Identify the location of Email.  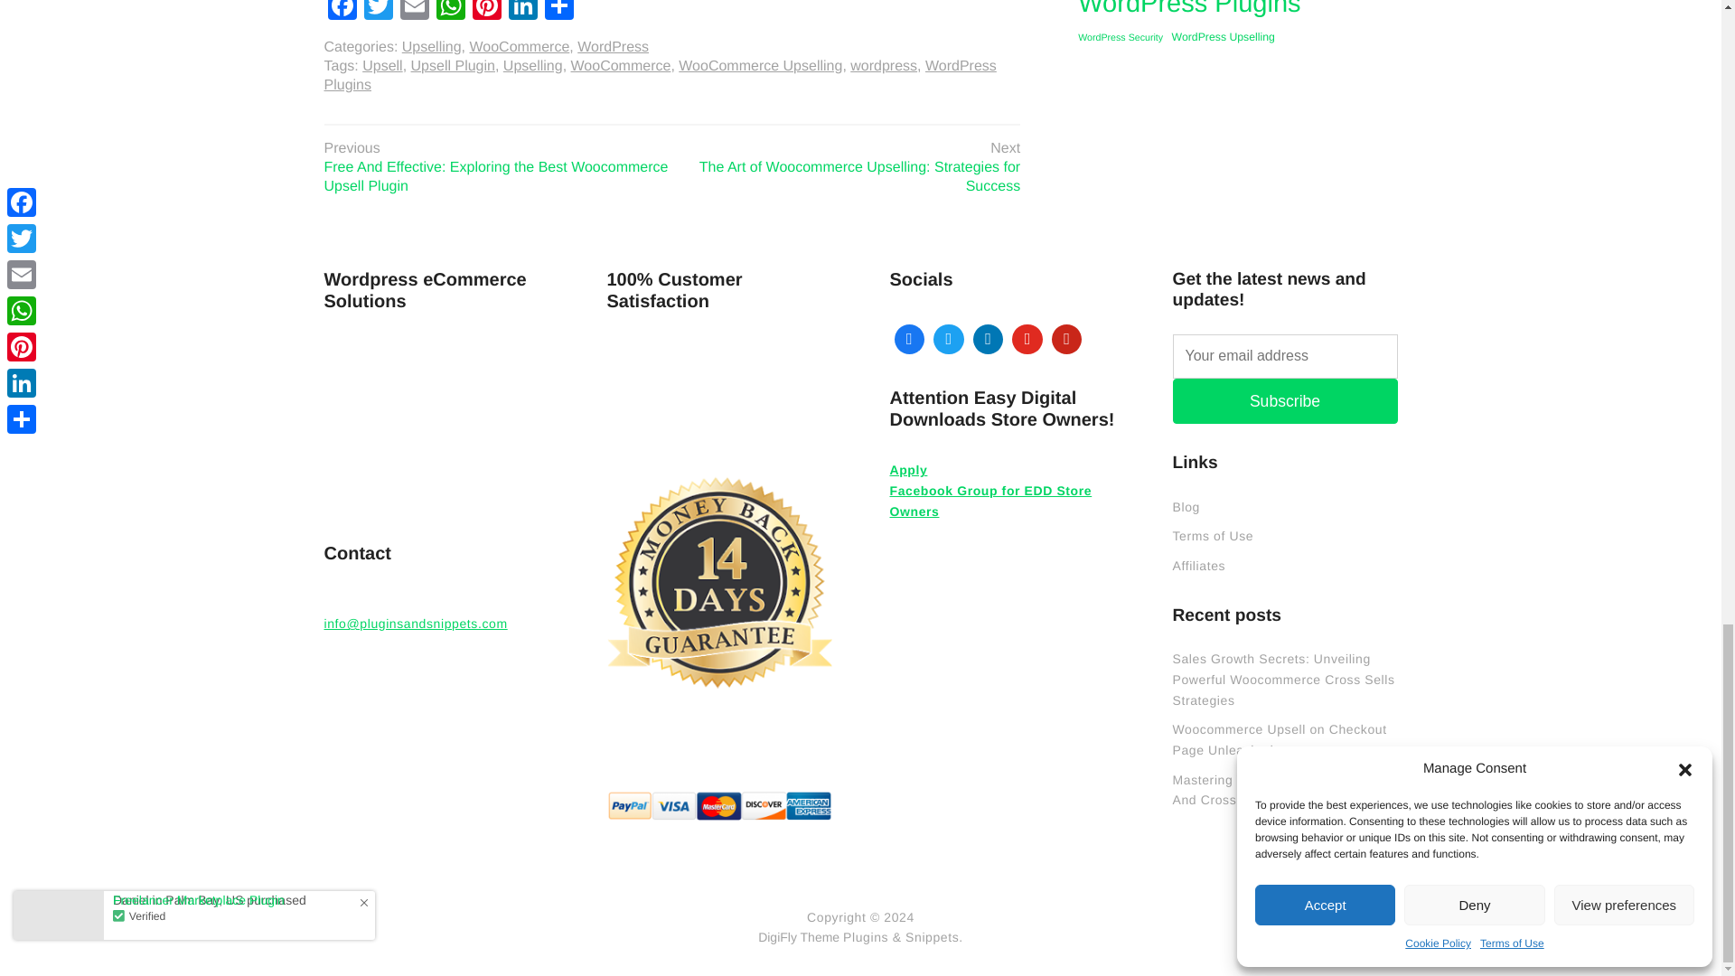
(414, 13).